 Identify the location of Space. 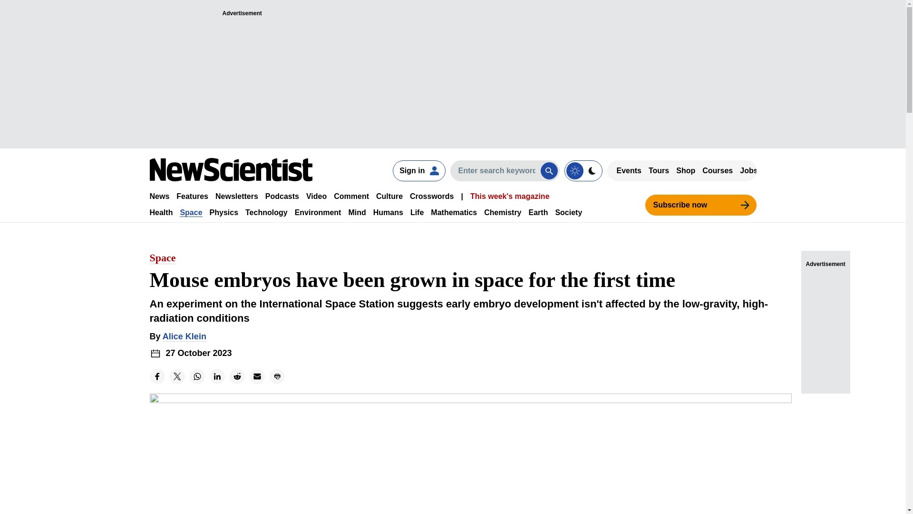
(191, 212).